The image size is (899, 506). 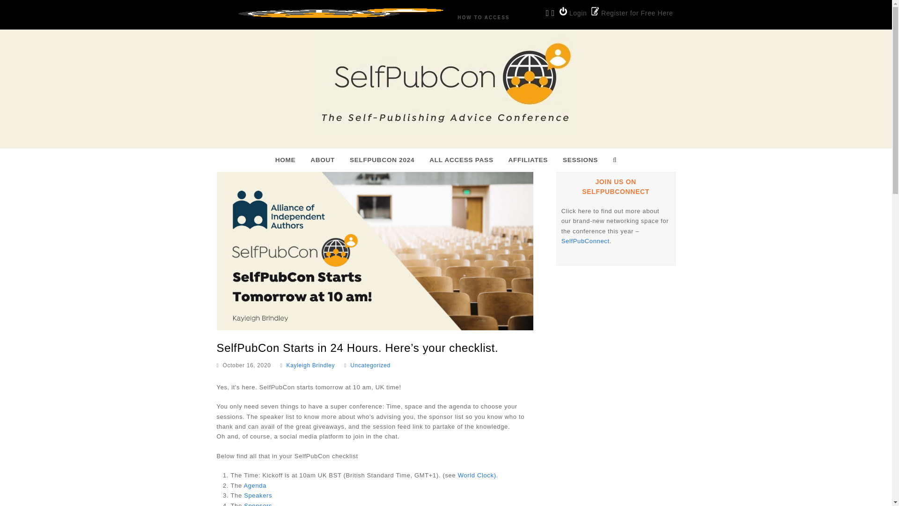 What do you see at coordinates (258, 504) in the screenshot?
I see `Sponsors` at bounding box center [258, 504].